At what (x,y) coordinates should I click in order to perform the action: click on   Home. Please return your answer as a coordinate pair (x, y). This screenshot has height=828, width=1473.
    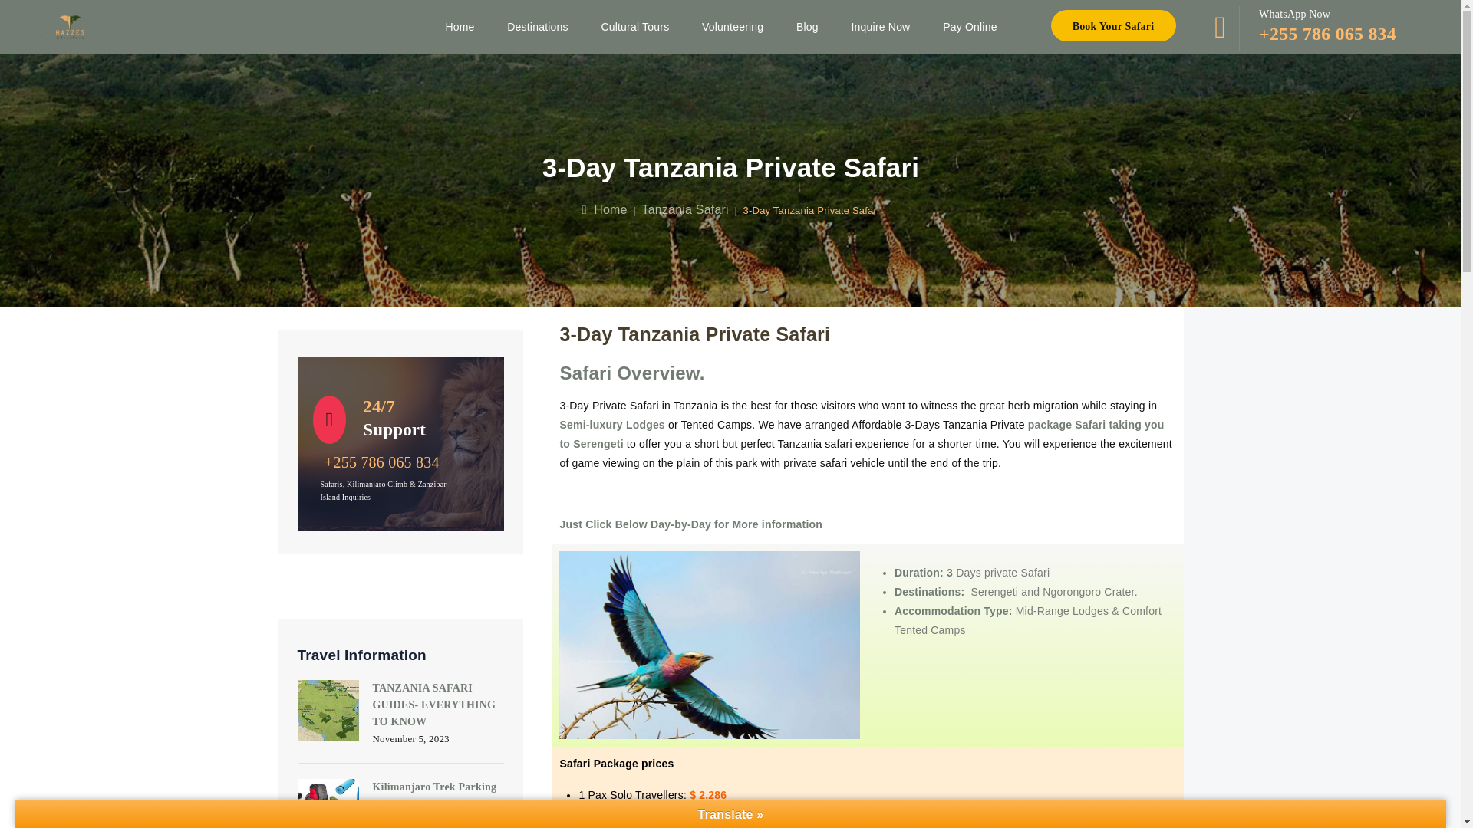
    Looking at the image, I should click on (605, 209).